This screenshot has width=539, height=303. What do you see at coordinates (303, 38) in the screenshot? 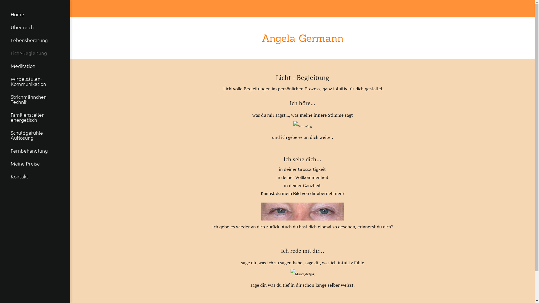
I see `Angela Germann` at bounding box center [303, 38].